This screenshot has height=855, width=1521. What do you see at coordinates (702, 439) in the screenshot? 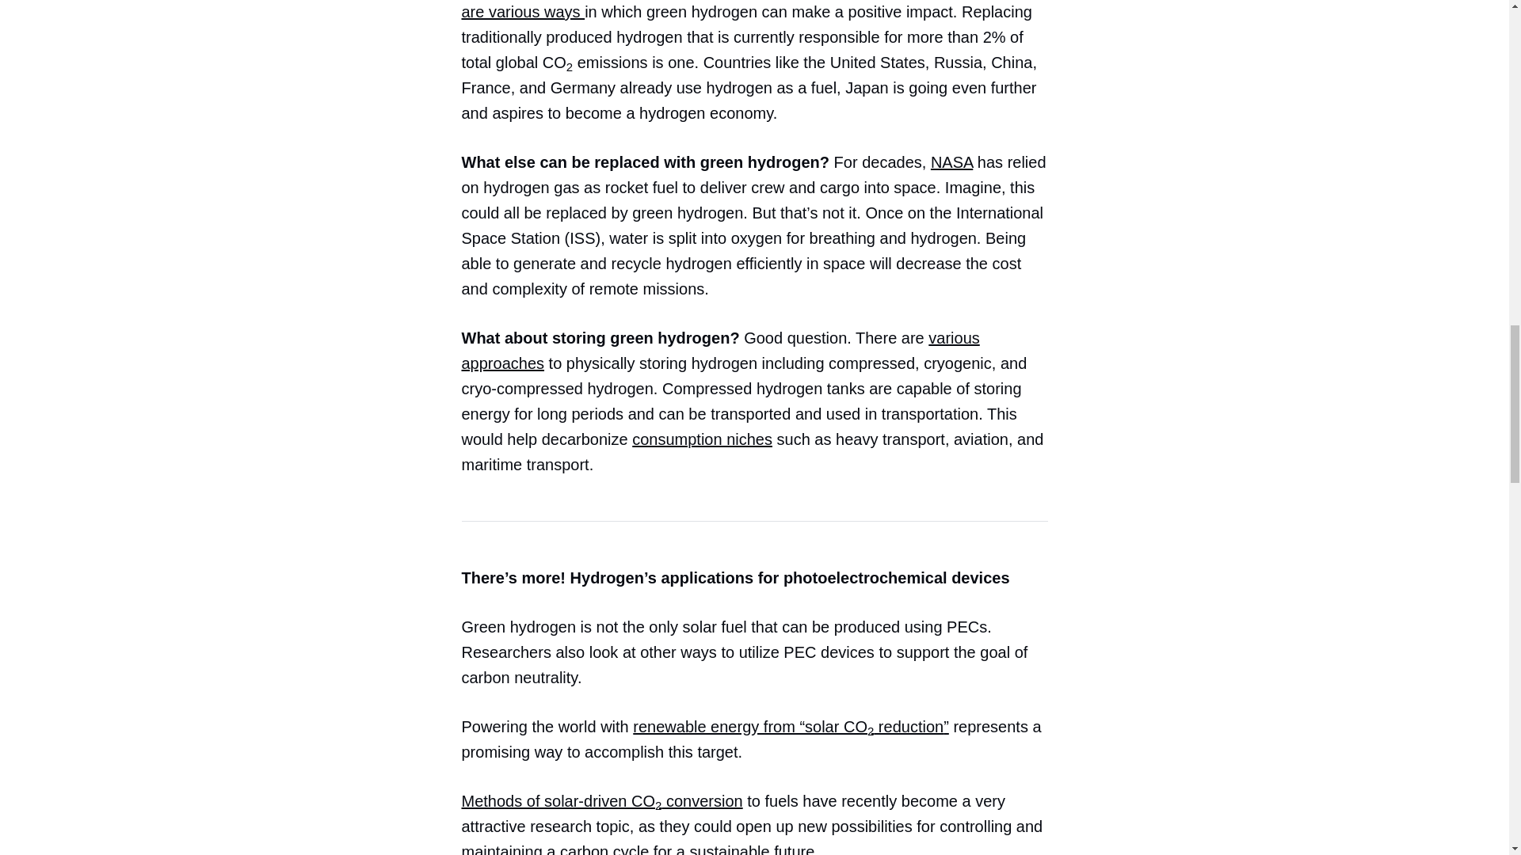
I see `consumption niches` at bounding box center [702, 439].